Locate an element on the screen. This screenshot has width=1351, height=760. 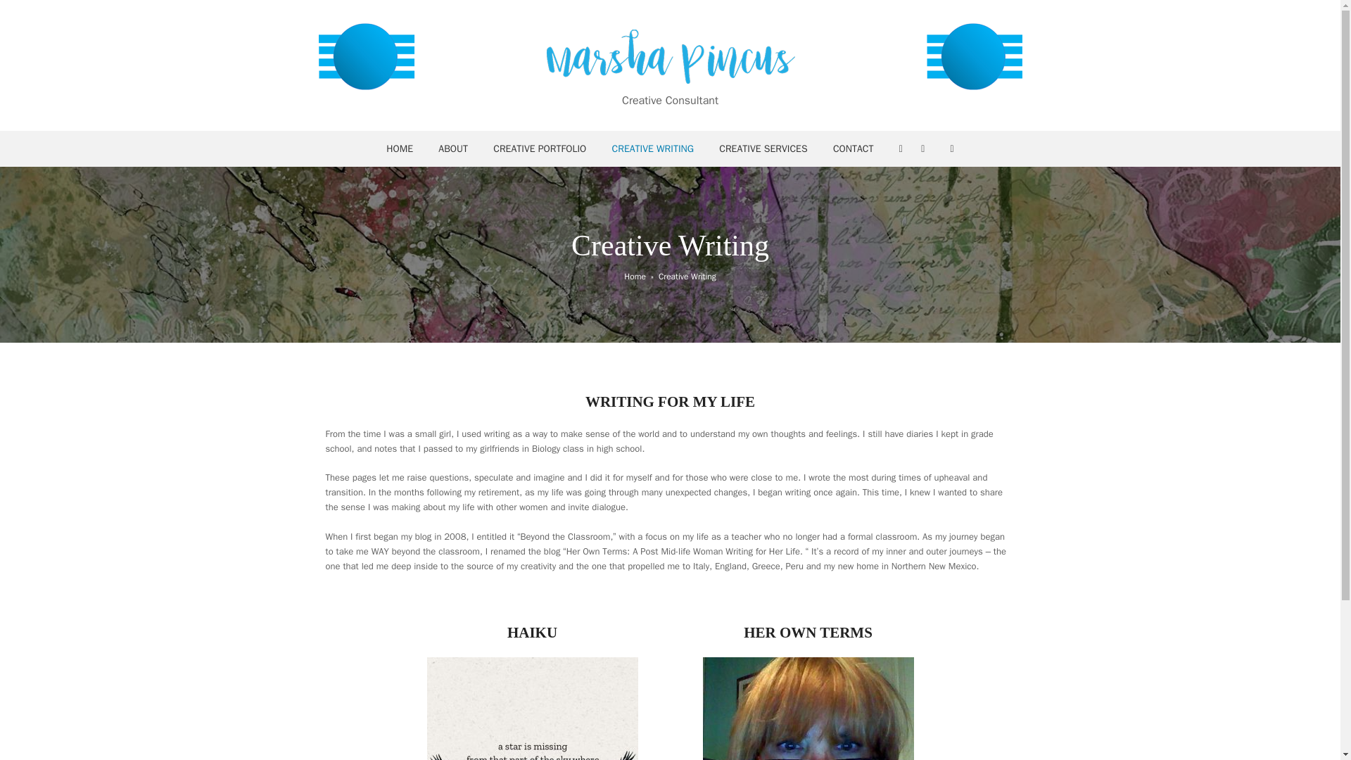
HER OWN TERMS is located at coordinates (808, 632).